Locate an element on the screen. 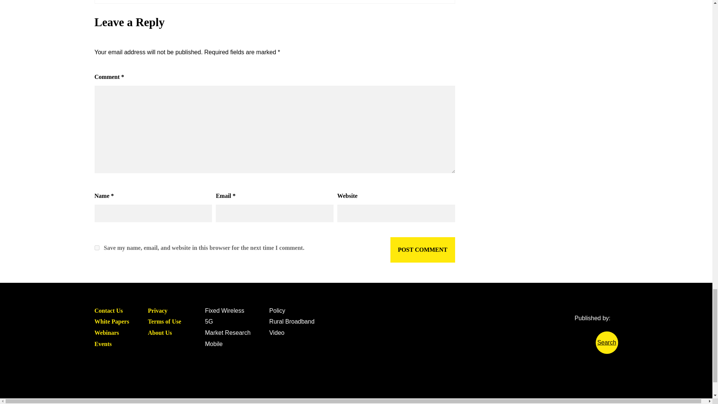 This screenshot has height=404, width=718. Post Comment is located at coordinates (423, 250).